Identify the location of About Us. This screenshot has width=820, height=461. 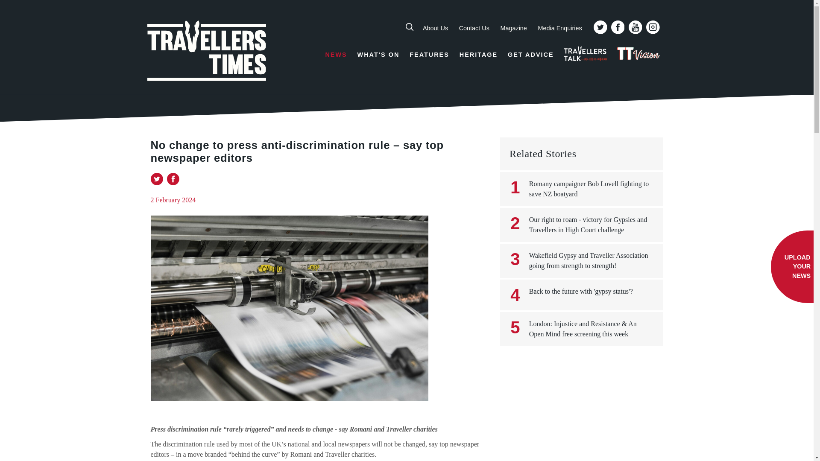
(435, 28).